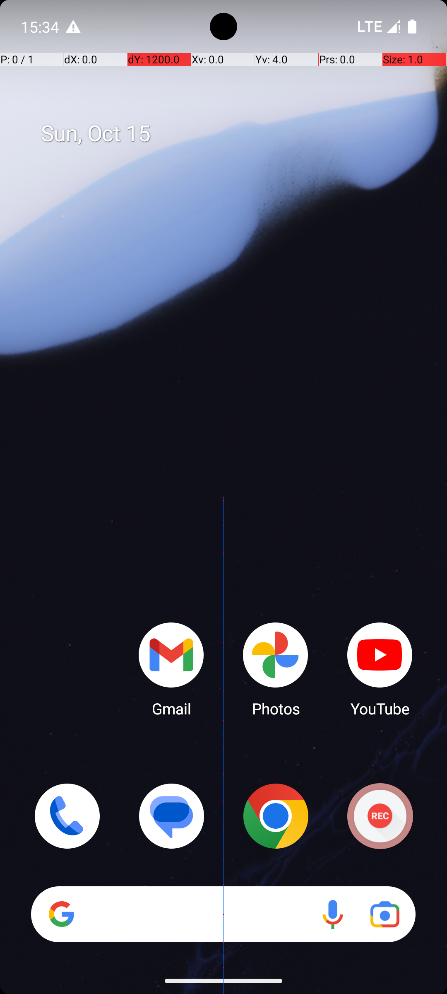 The height and width of the screenshot is (994, 447). Describe the element at coordinates (232, 134) in the screenshot. I see `Sun, Oct 15` at that location.